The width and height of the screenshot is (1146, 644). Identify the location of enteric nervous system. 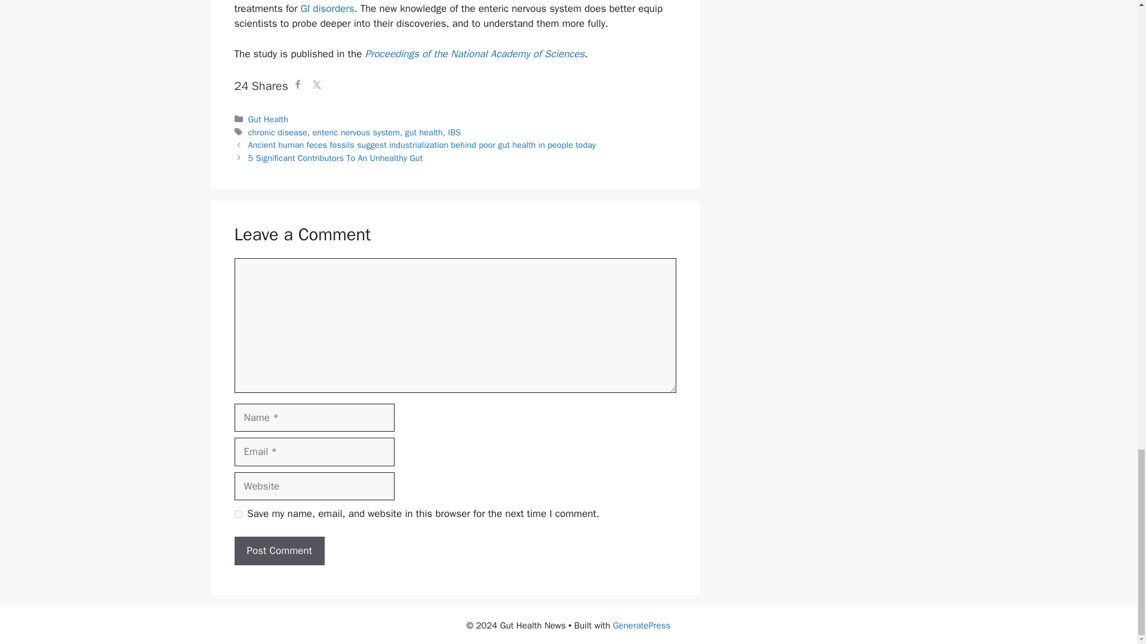
(355, 132).